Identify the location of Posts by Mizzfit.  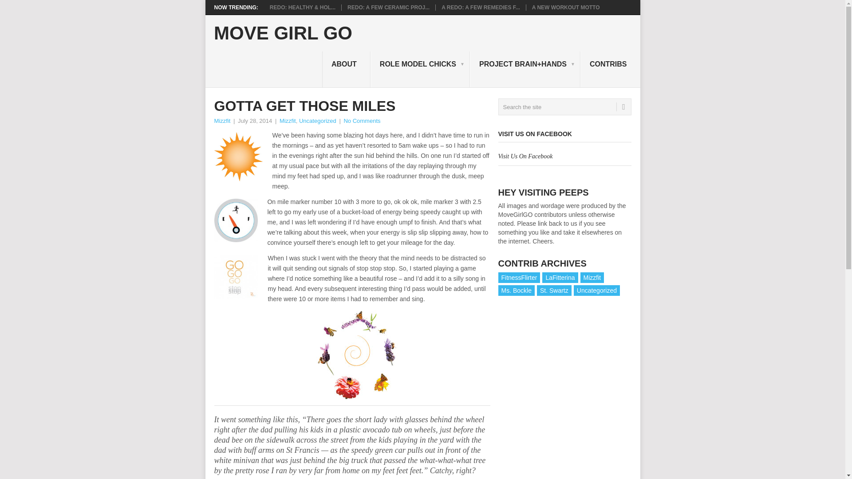
(222, 121).